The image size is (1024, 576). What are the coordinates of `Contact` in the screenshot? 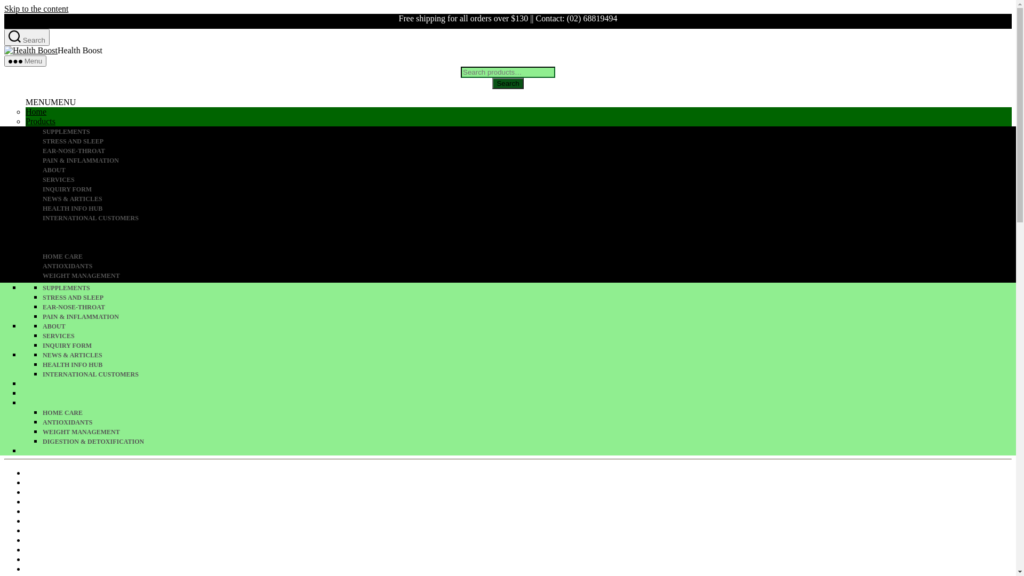 It's located at (39, 306).